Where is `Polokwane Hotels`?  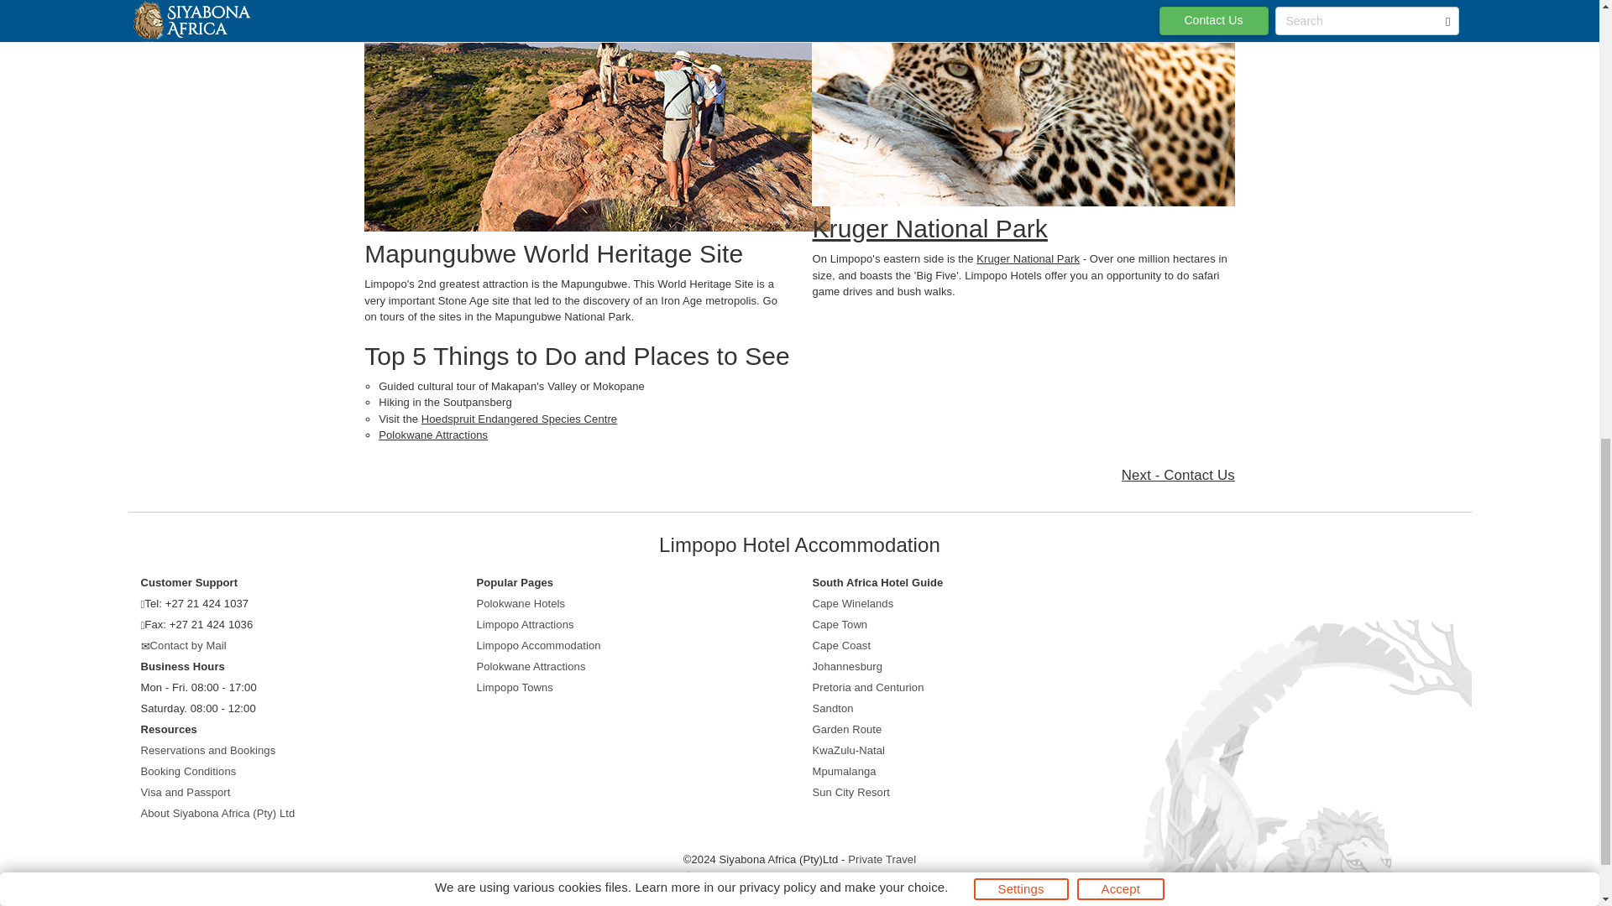 Polokwane Hotels is located at coordinates (521, 602).